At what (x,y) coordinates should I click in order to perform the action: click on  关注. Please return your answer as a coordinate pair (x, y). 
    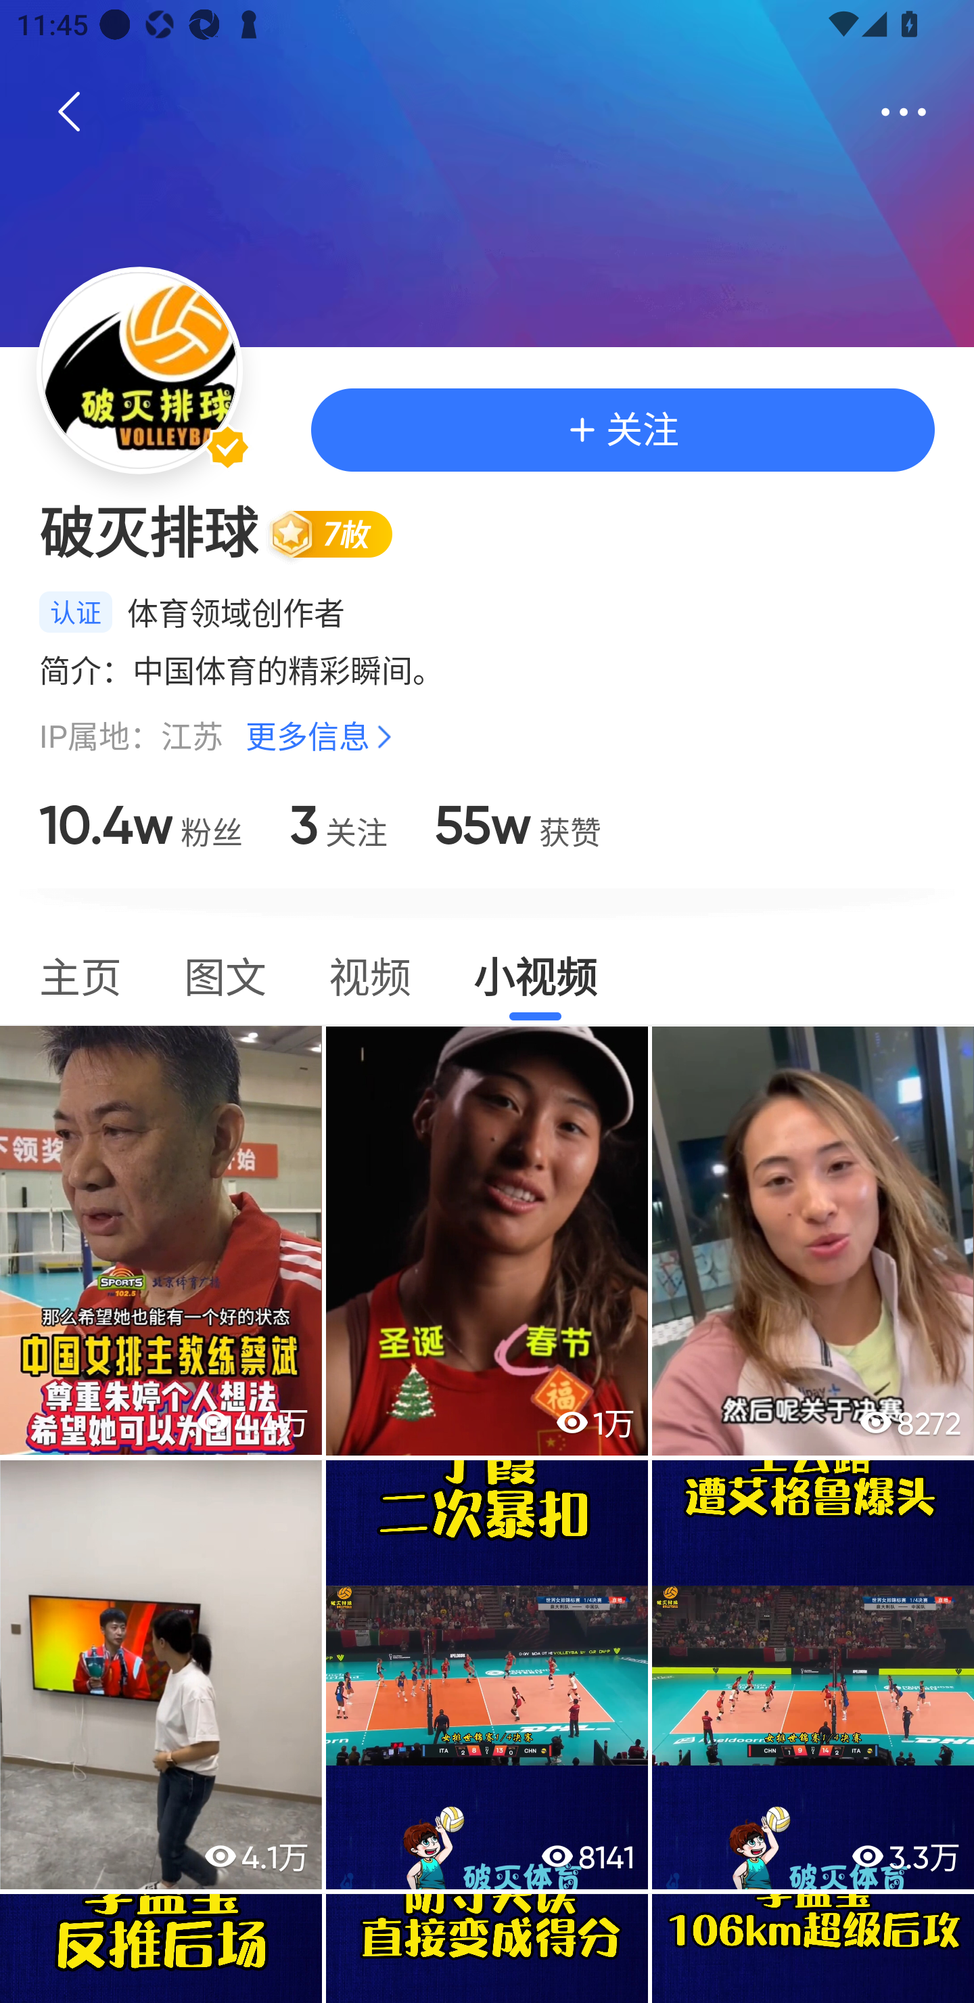
    Looking at the image, I should click on (622, 429).